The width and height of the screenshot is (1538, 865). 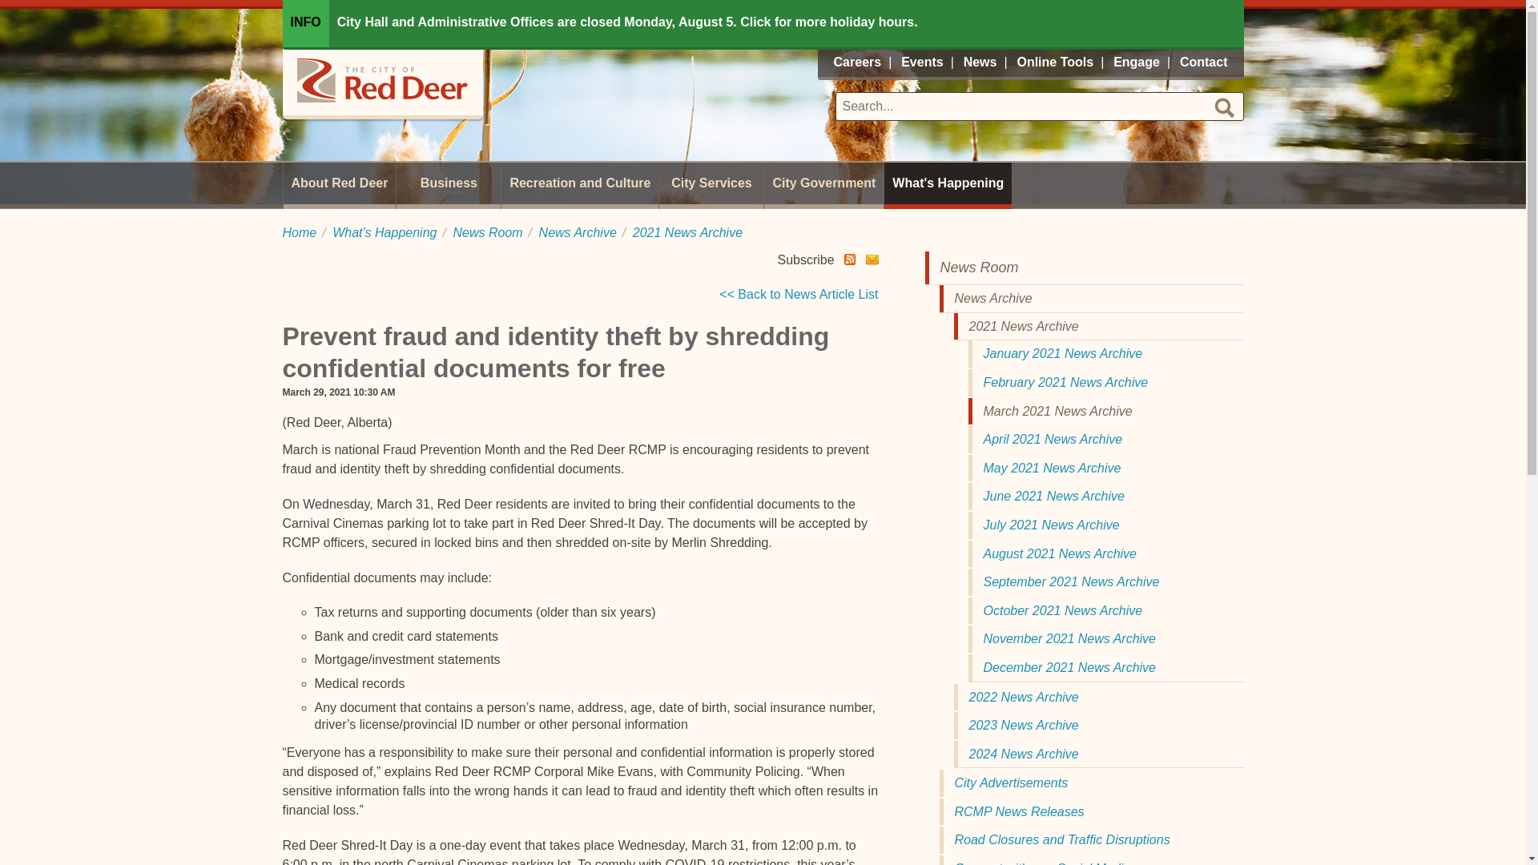 What do you see at coordinates (1224, 107) in the screenshot?
I see `search` at bounding box center [1224, 107].